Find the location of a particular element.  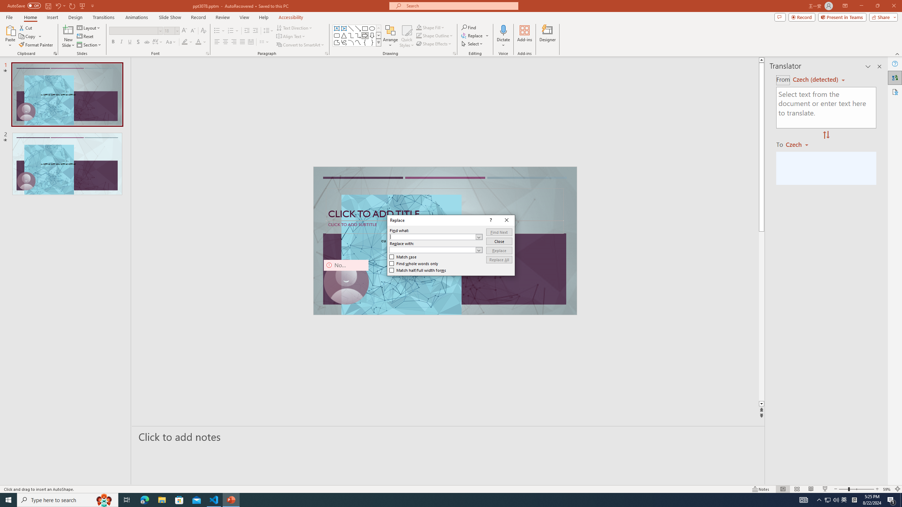

Connector: Elbow Arrow is located at coordinates (358, 35).